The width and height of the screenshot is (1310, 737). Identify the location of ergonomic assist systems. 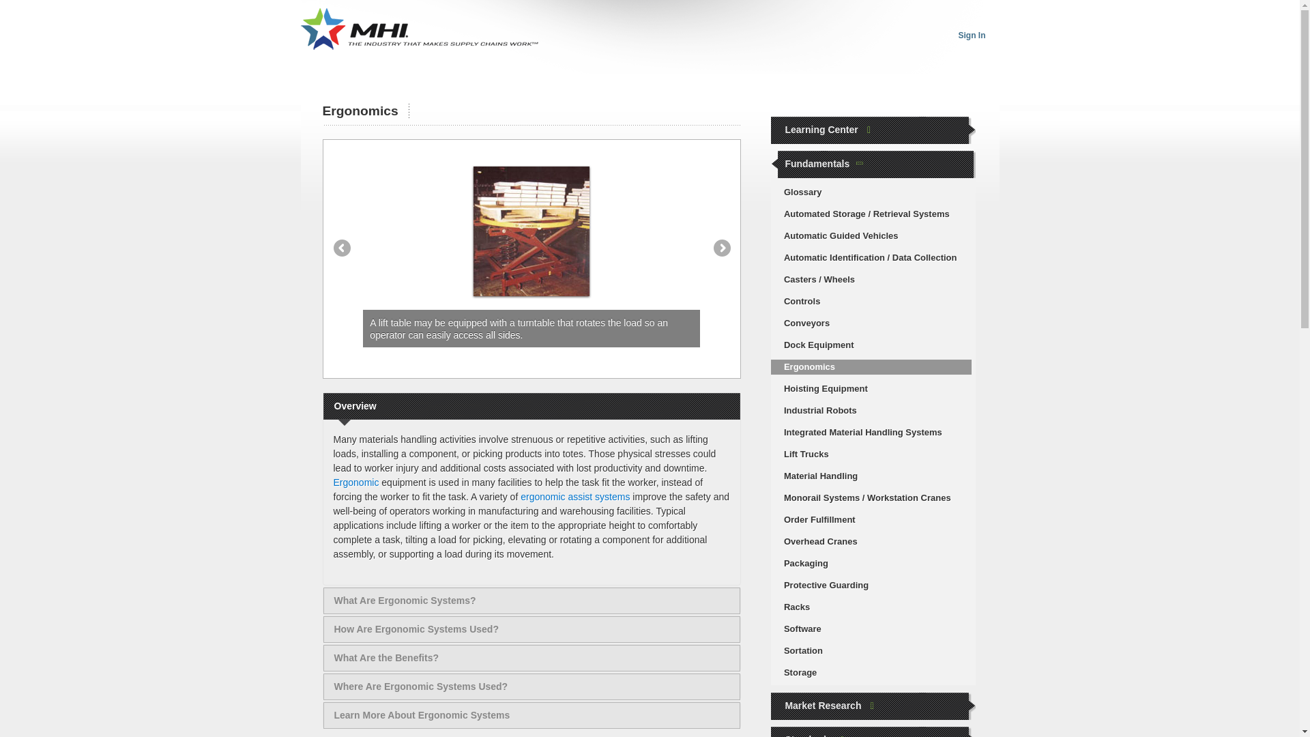
(574, 497).